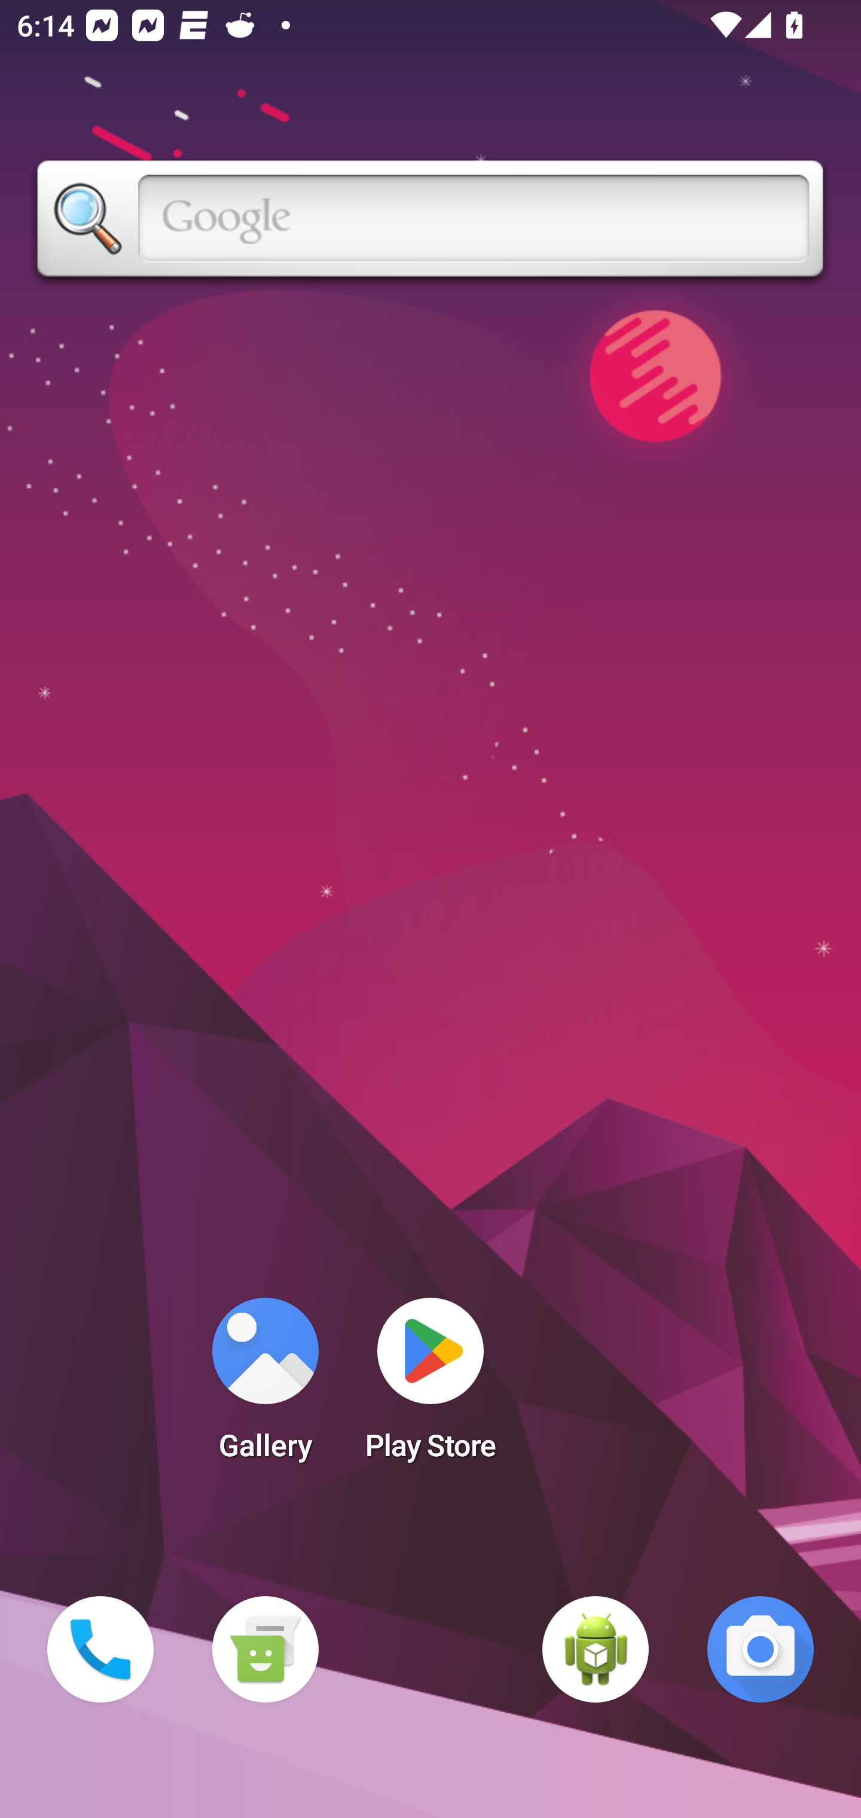  Describe the element at coordinates (265, 1649) in the screenshot. I see `Messaging` at that location.